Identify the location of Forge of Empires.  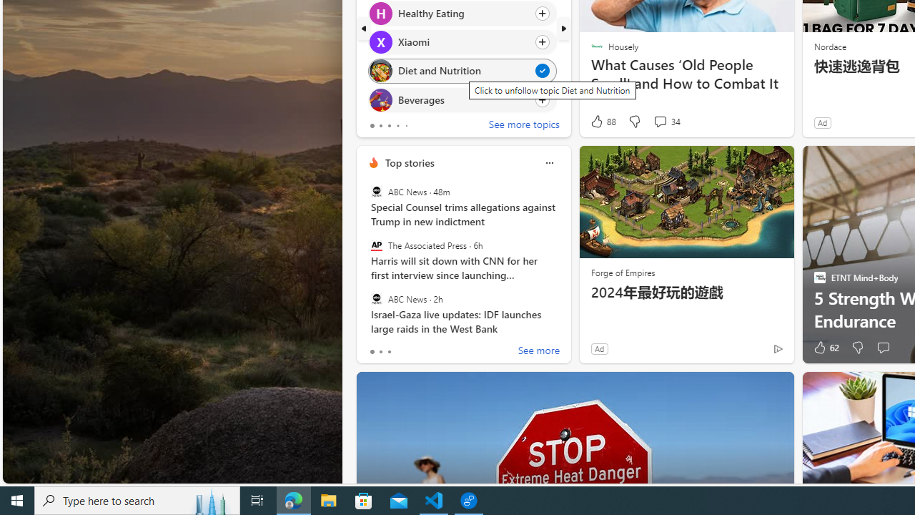
(622, 272).